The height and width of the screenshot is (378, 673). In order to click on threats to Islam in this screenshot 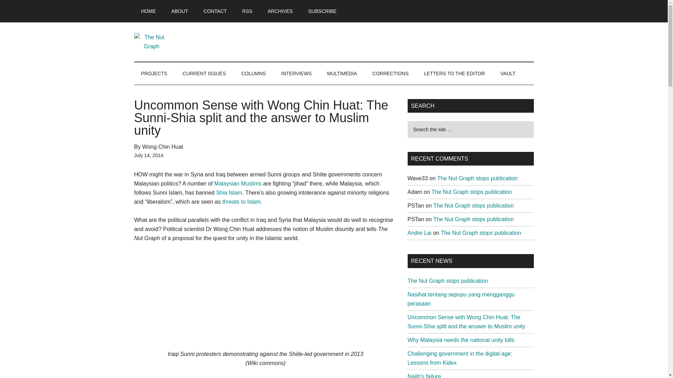, I will do `click(241, 202)`.